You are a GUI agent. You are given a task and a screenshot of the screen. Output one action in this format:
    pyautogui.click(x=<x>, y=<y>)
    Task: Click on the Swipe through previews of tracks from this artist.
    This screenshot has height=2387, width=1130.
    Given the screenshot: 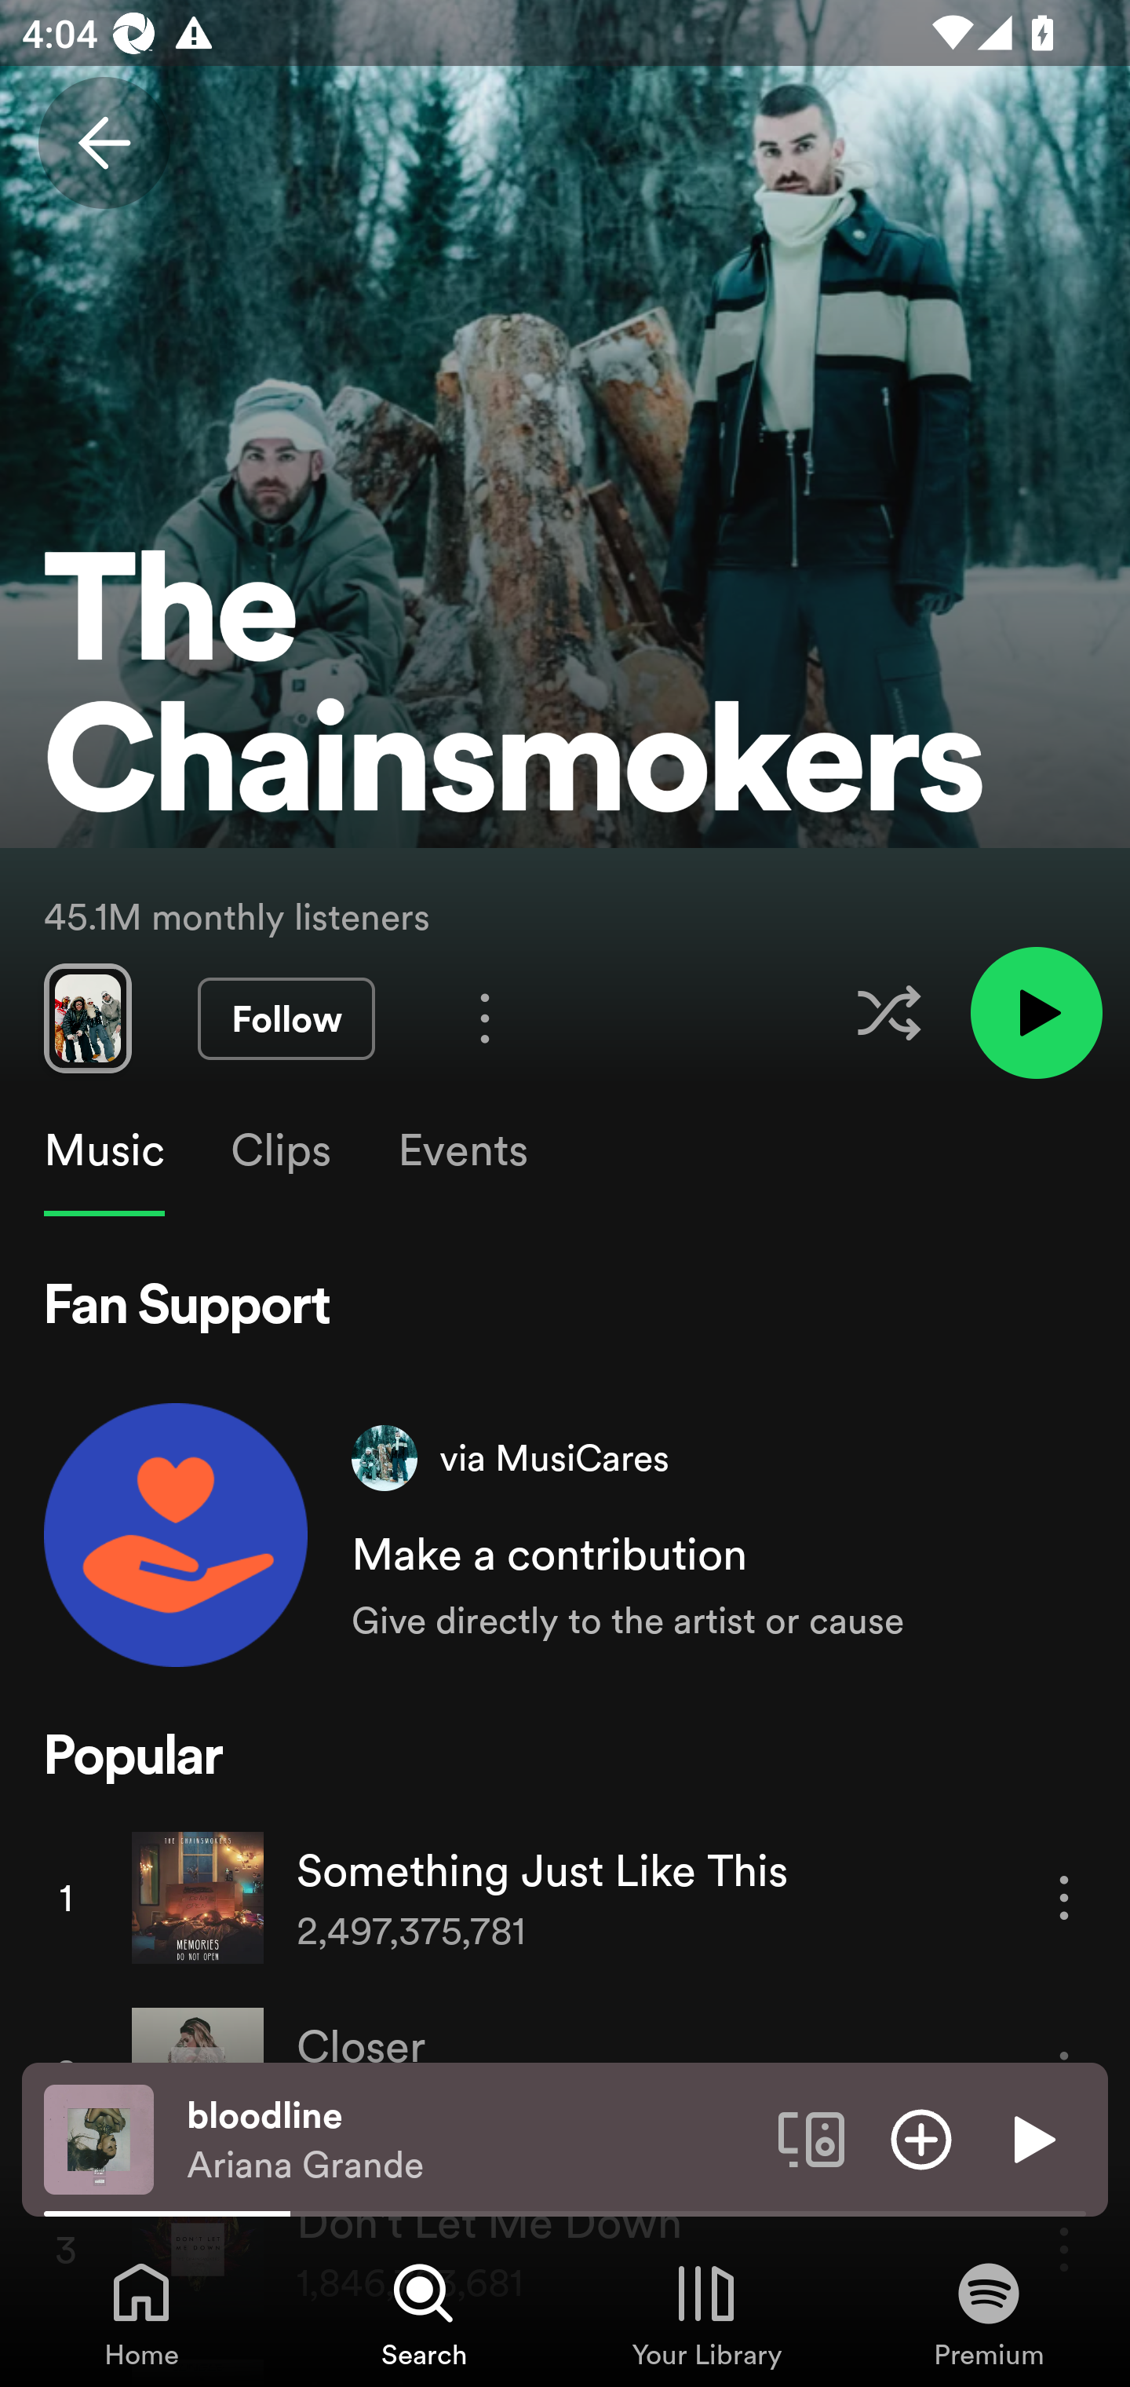 What is the action you would take?
    pyautogui.click(x=87, y=1018)
    